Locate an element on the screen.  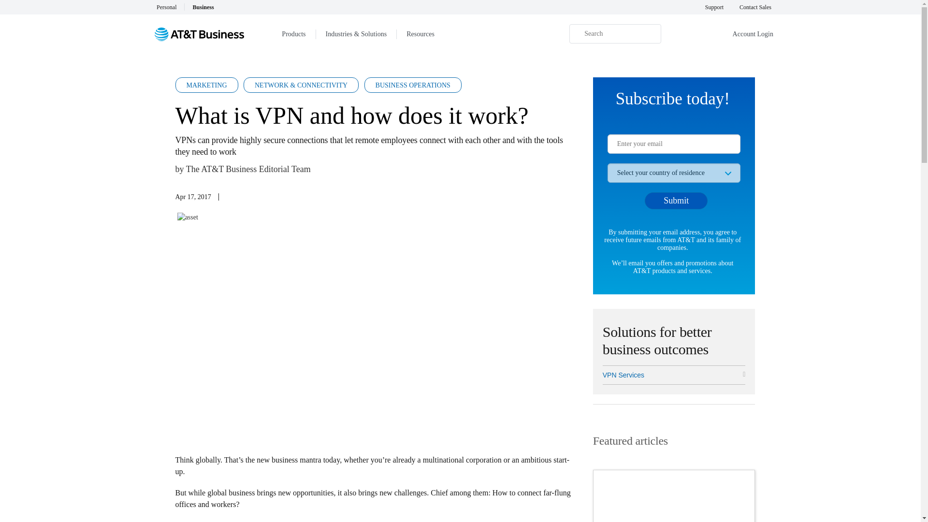
Business is located at coordinates (207, 7).